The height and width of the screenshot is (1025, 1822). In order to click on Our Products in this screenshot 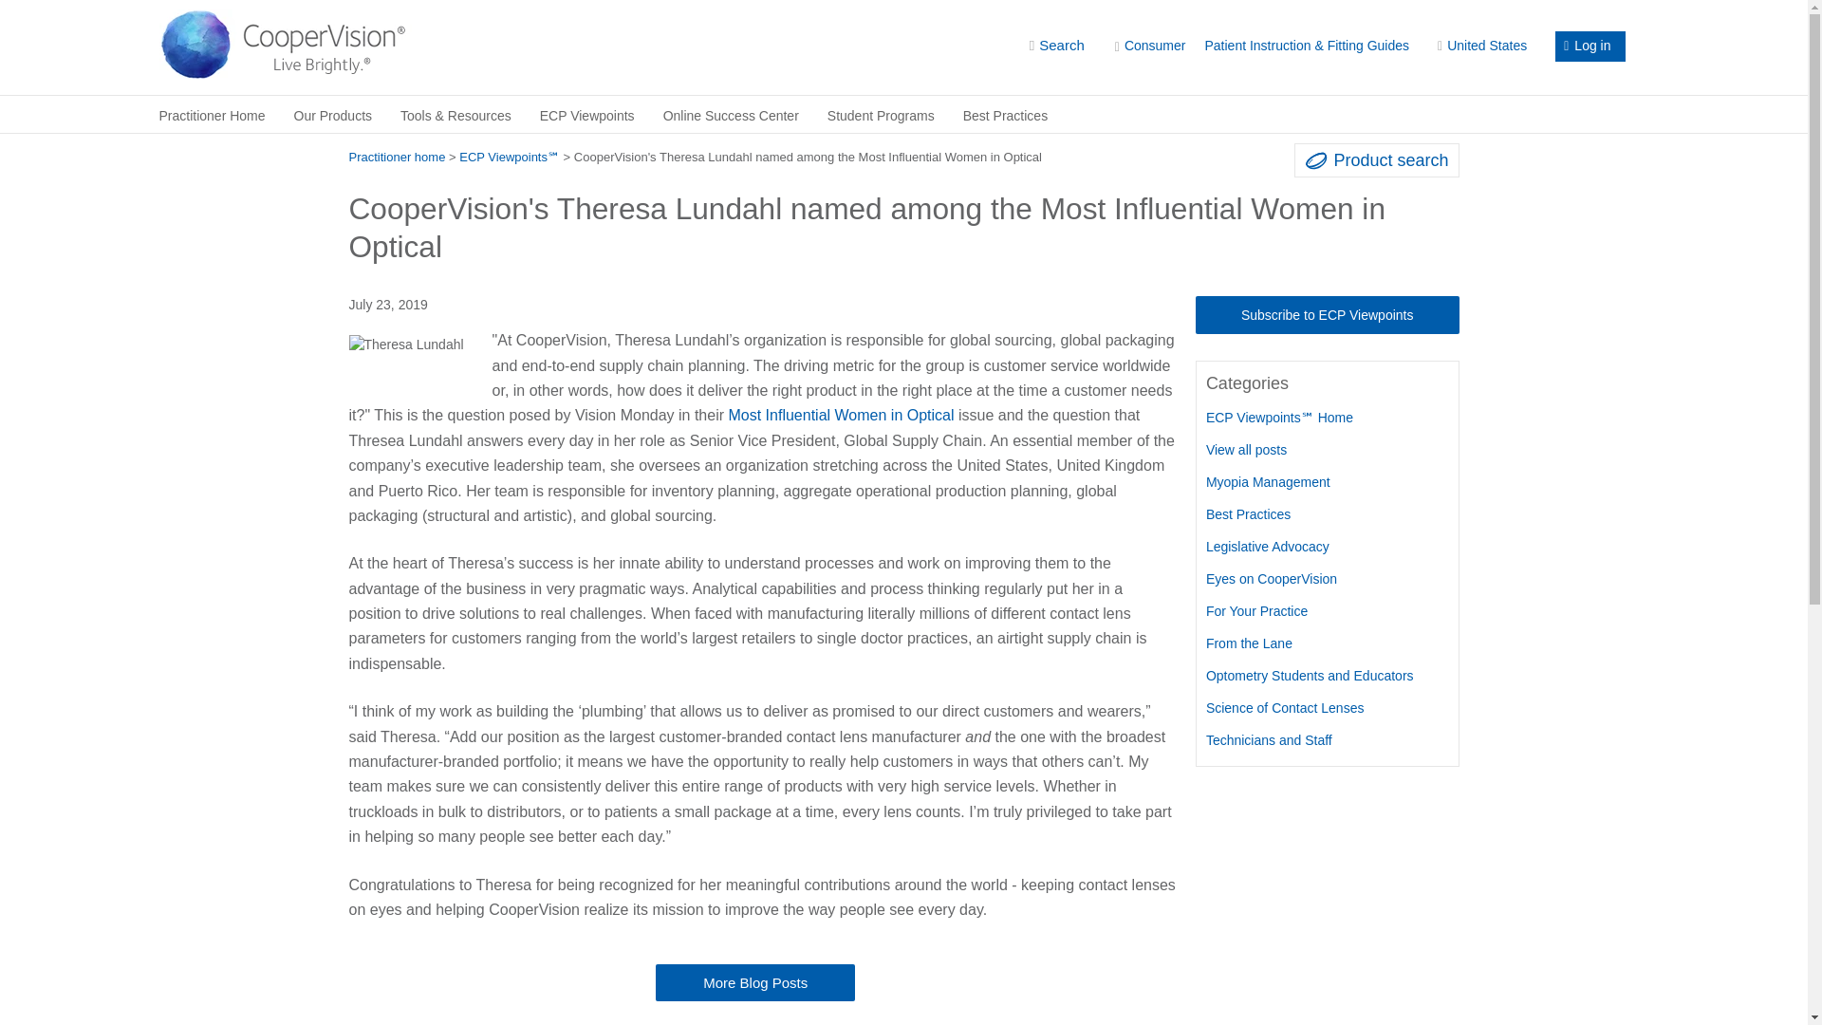, I will do `click(333, 114)`.